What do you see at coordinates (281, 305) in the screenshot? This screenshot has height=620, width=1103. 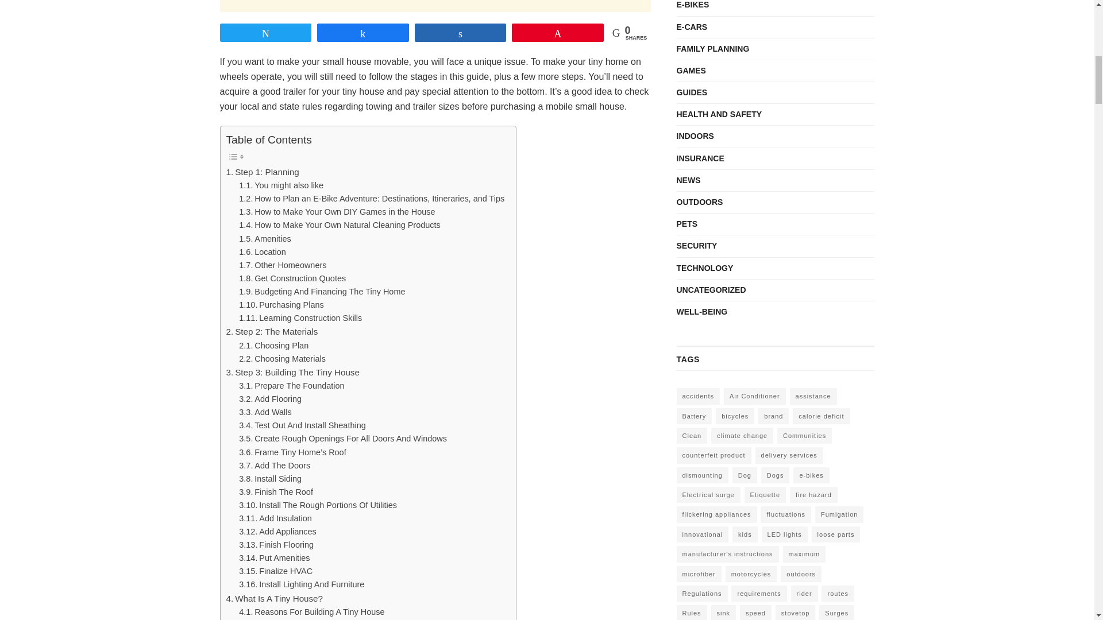 I see `Purchasing Plans` at bounding box center [281, 305].